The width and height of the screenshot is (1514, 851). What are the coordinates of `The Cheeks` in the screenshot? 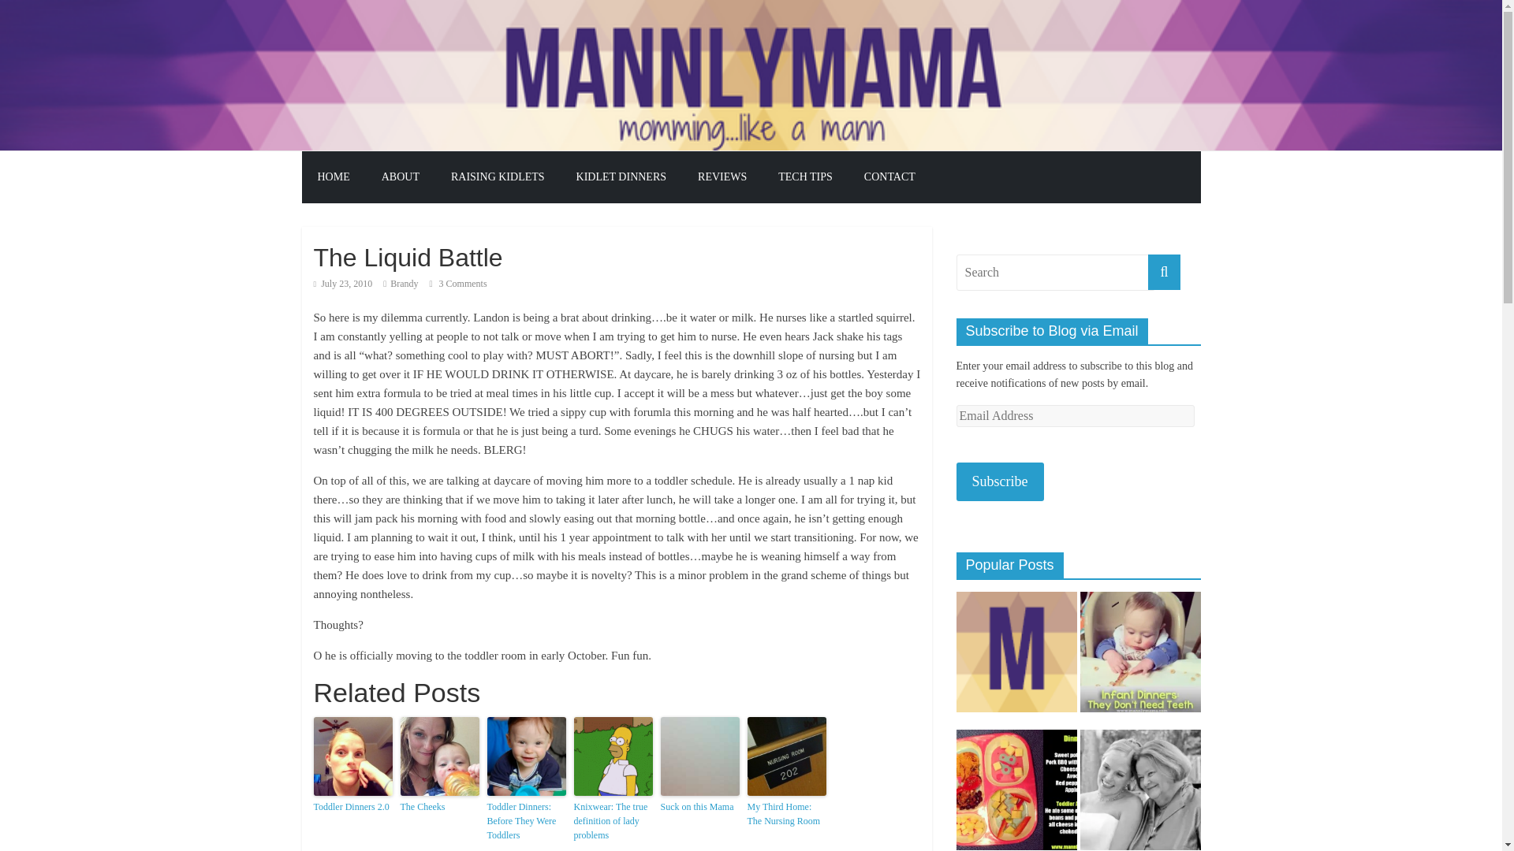 It's located at (440, 807).